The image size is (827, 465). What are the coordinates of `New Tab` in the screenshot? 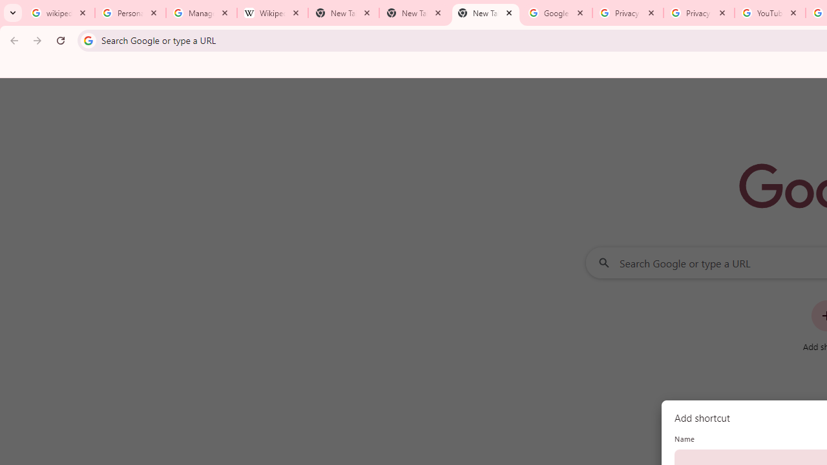 It's located at (486, 13).